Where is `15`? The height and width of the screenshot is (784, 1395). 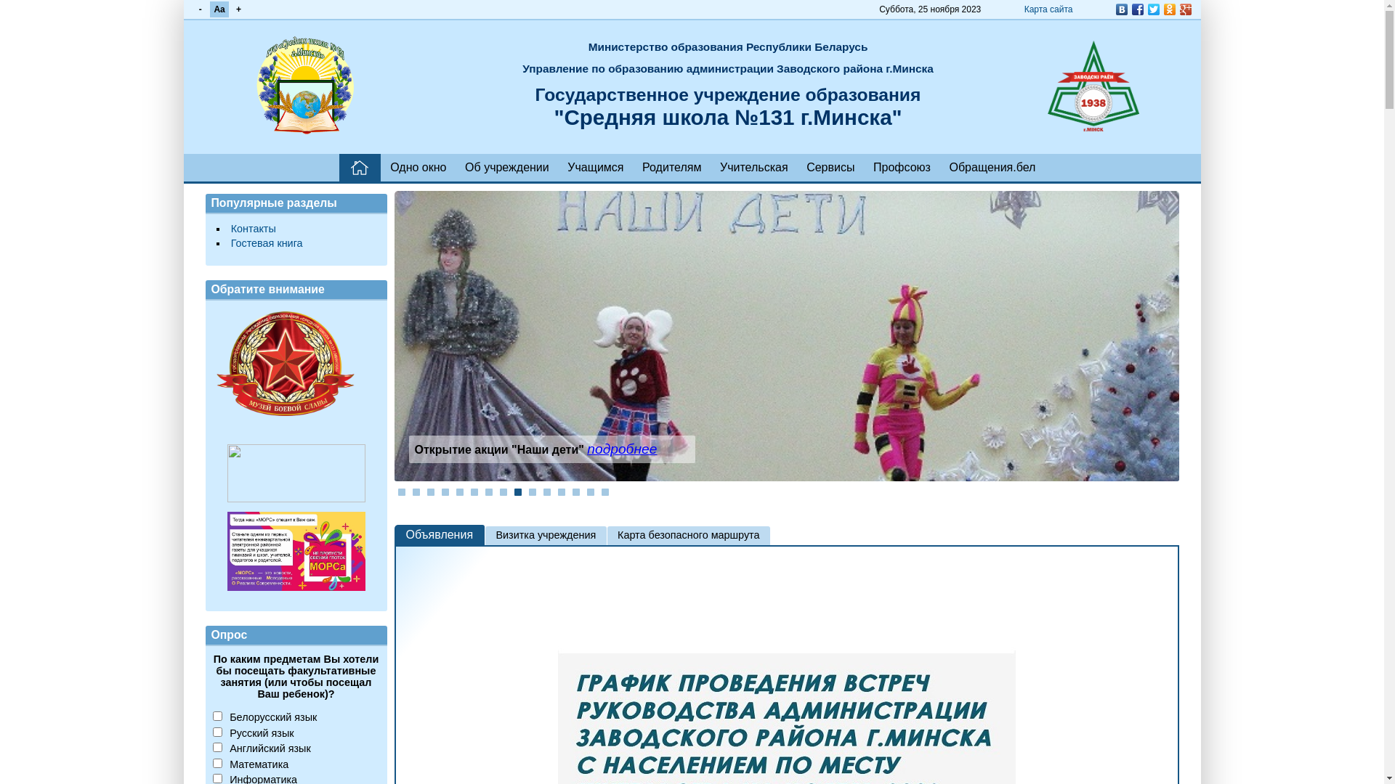 15 is located at coordinates (605, 492).